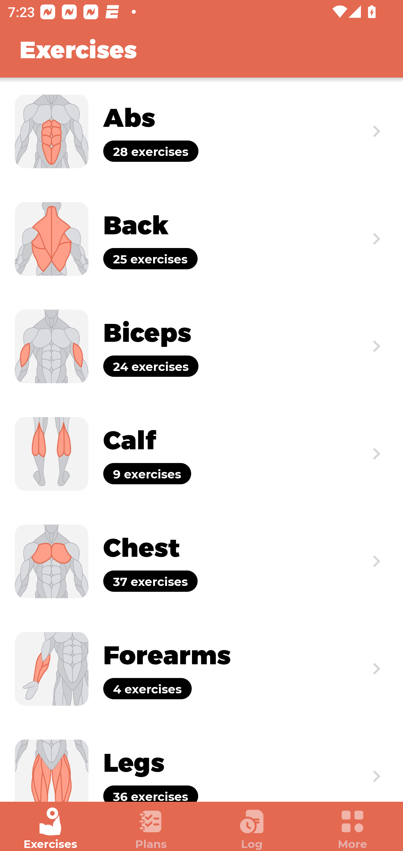 This screenshot has width=403, height=851. What do you see at coordinates (50, 829) in the screenshot?
I see `Exercises` at bounding box center [50, 829].